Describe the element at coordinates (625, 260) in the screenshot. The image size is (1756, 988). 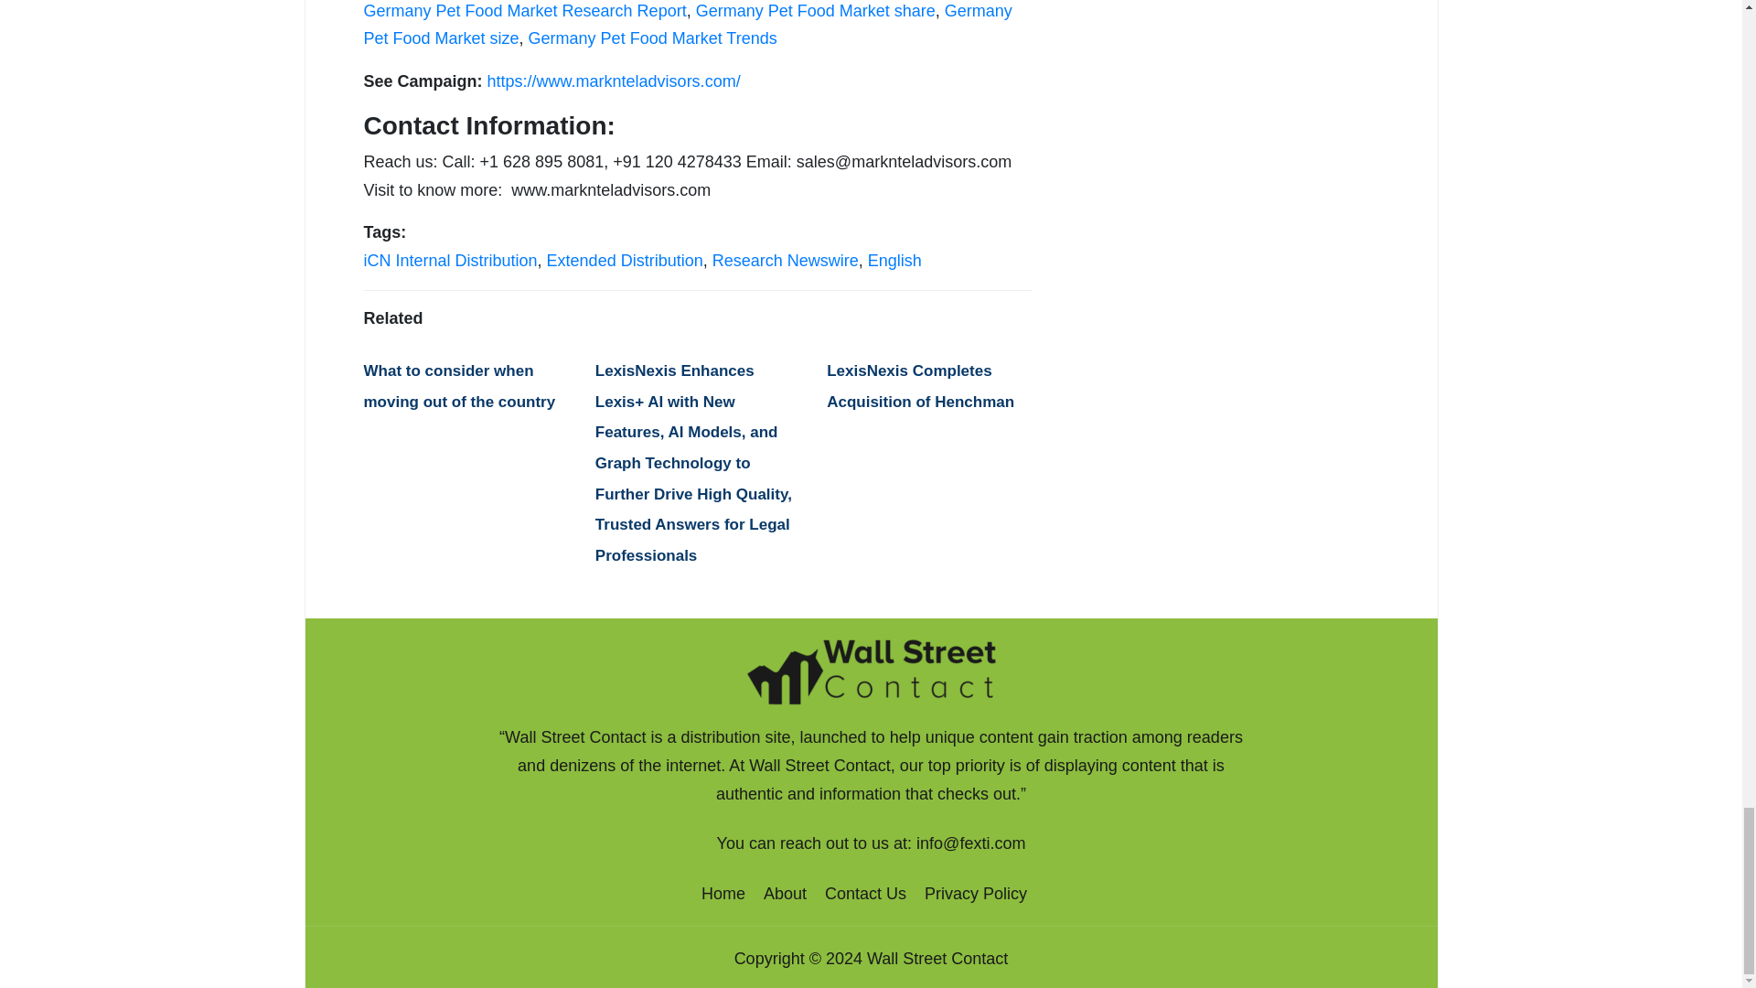
I see `Extended Distribution` at that location.